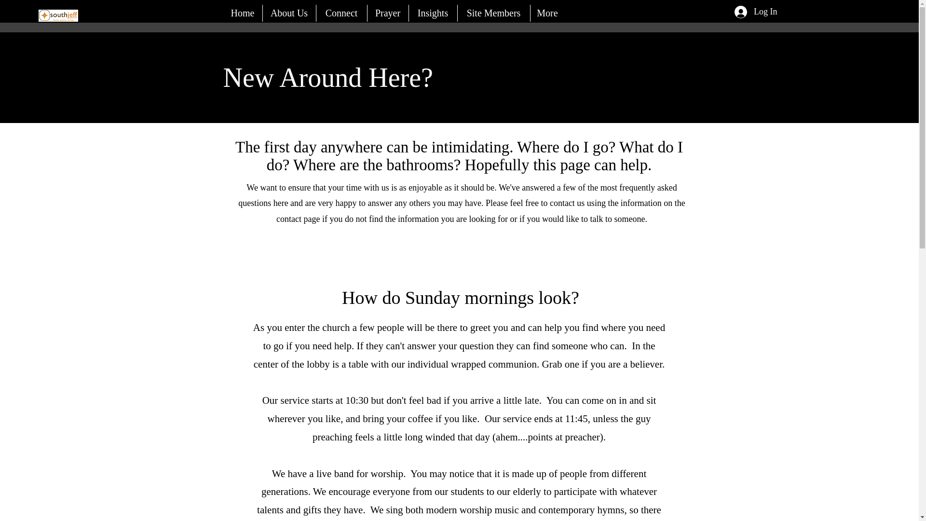 The width and height of the screenshot is (926, 521). What do you see at coordinates (432, 13) in the screenshot?
I see `Insights` at bounding box center [432, 13].